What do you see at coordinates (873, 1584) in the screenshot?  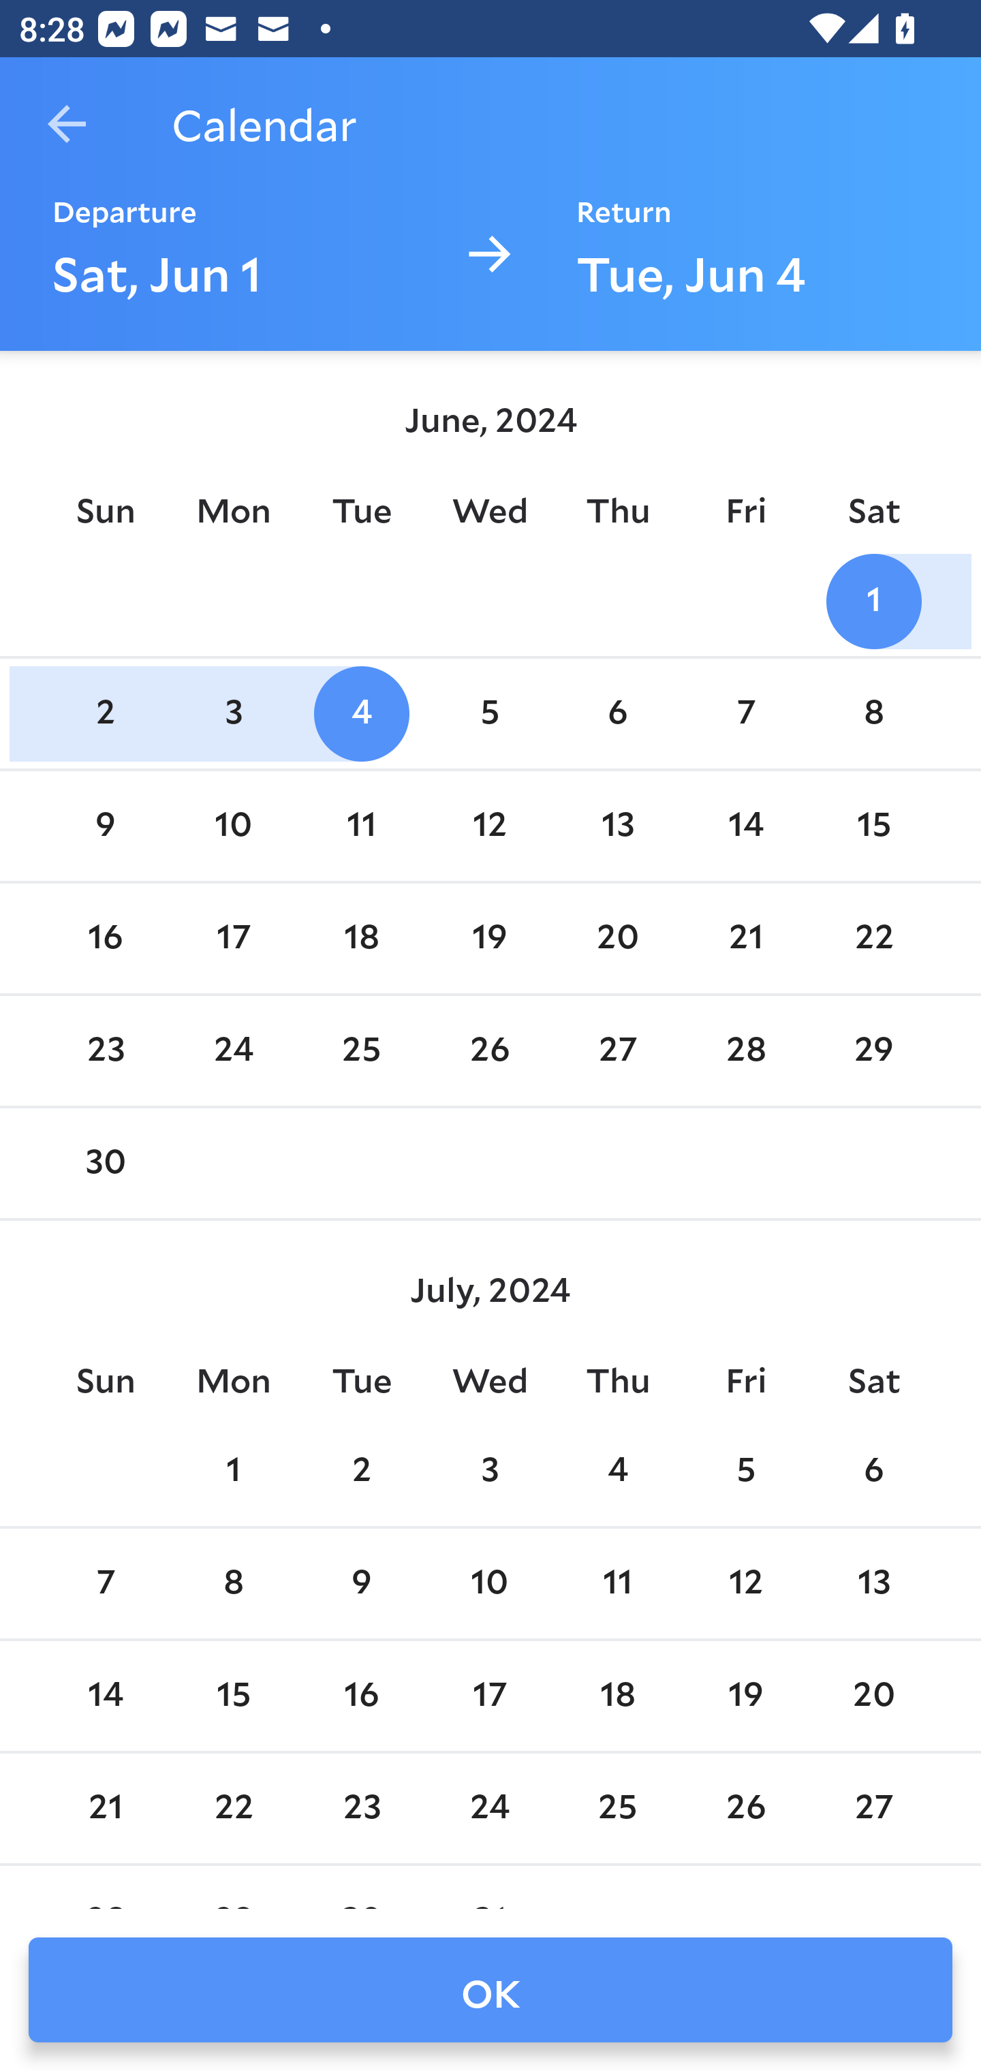 I see `13` at bounding box center [873, 1584].